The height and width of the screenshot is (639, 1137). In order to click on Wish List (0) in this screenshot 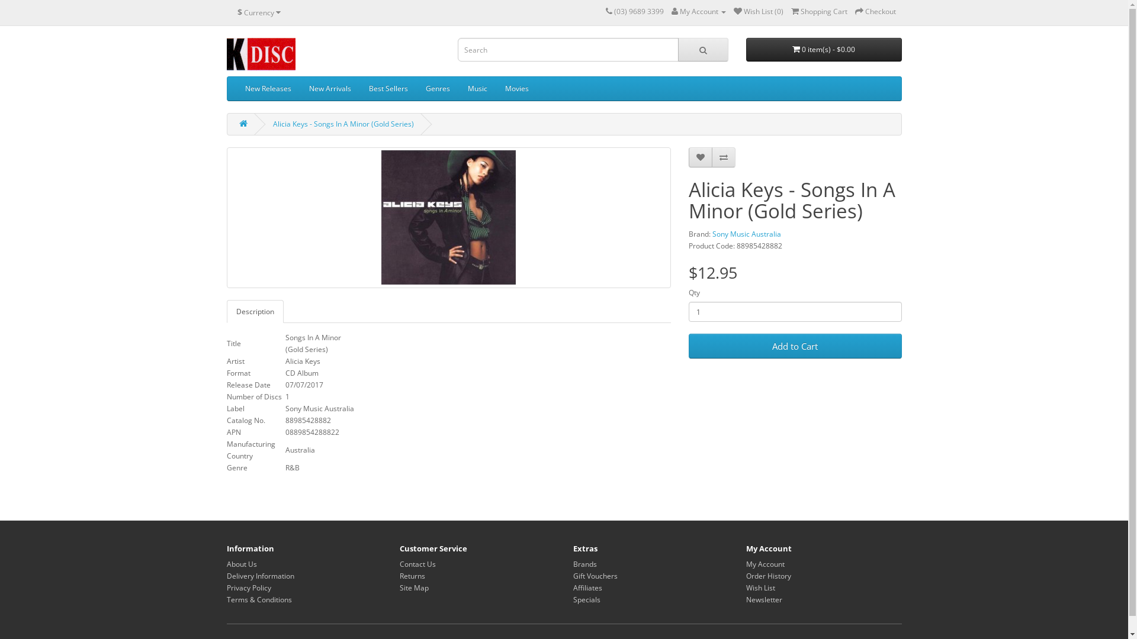, I will do `click(758, 12)`.